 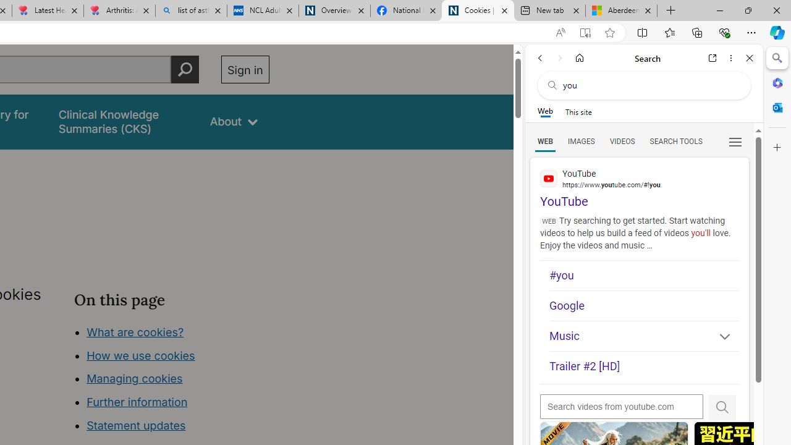 What do you see at coordinates (675, 141) in the screenshot?
I see `SEARCH TOOLS` at bounding box center [675, 141].